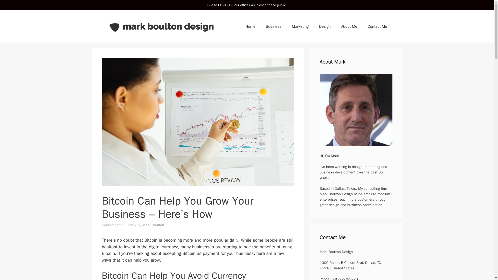 The height and width of the screenshot is (280, 498). I want to click on Home, so click(250, 26).